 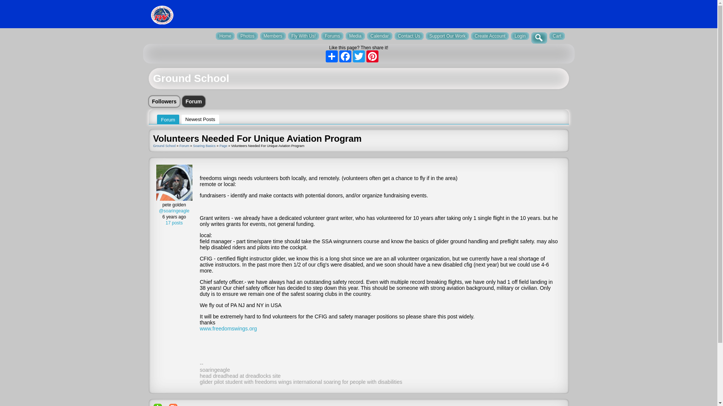 What do you see at coordinates (539, 38) in the screenshot?
I see `search` at bounding box center [539, 38].